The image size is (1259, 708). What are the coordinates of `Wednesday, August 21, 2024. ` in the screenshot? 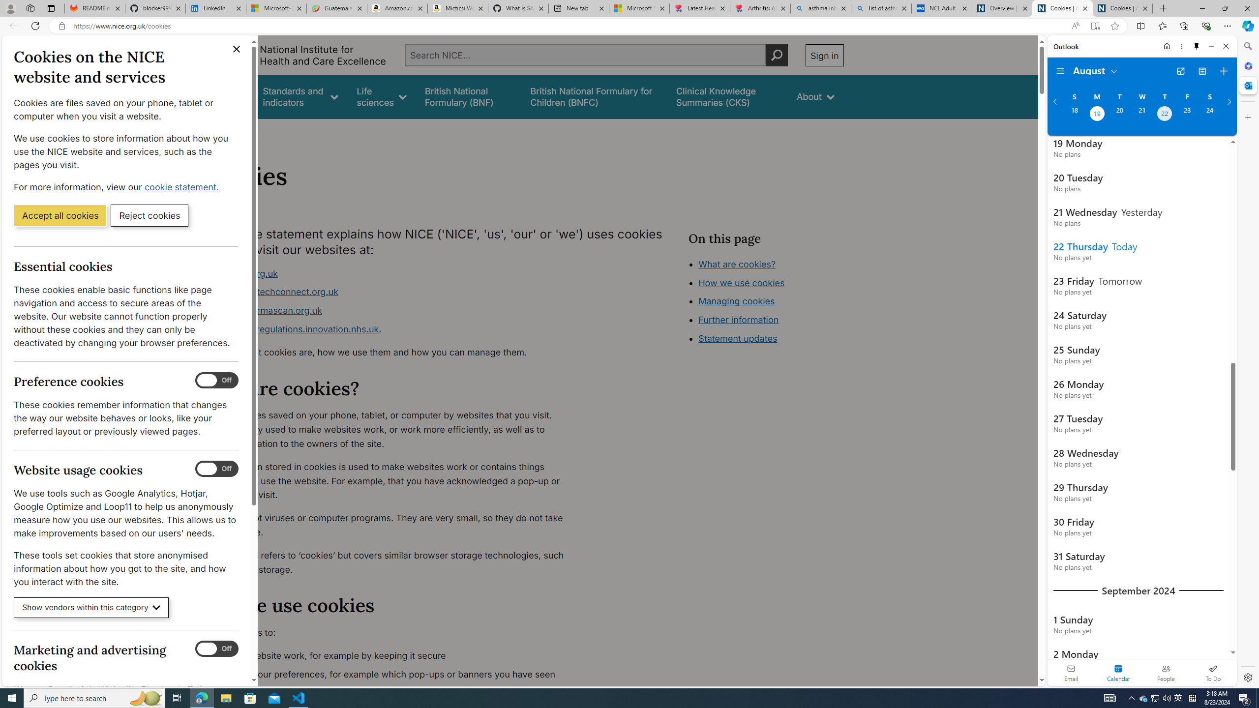 It's located at (1141, 115).